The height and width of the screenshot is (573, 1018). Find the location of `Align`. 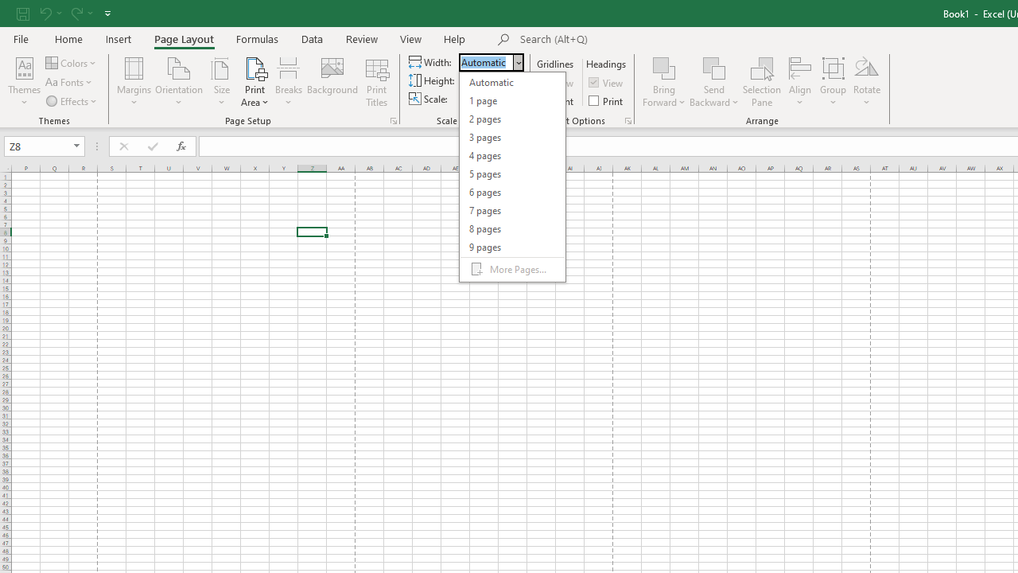

Align is located at coordinates (800, 81).